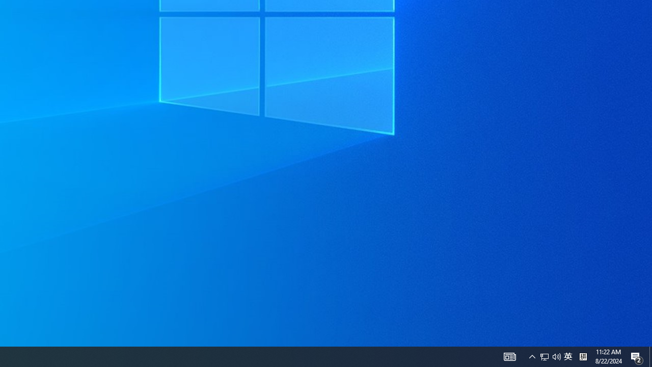 The width and height of the screenshot is (652, 367). Describe the element at coordinates (650, 357) in the screenshot. I see `Q2790: 100%` at that location.